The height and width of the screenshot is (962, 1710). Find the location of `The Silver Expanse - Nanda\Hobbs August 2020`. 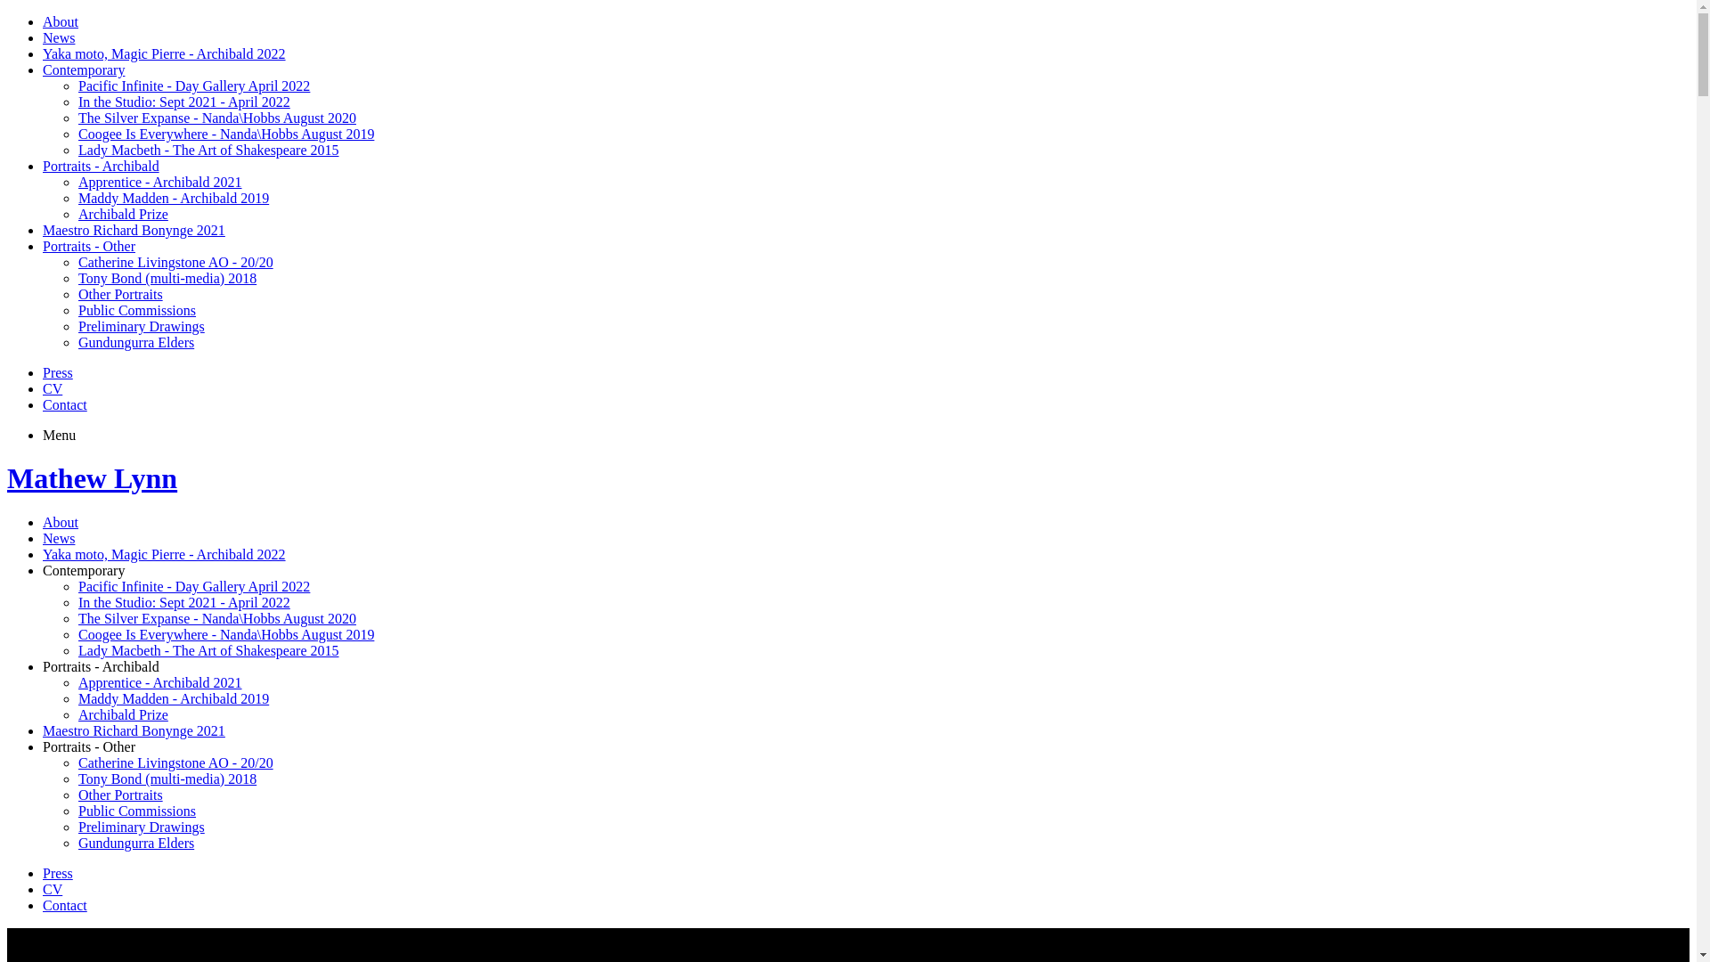

The Silver Expanse - Nanda\Hobbs August 2020 is located at coordinates (217, 118).